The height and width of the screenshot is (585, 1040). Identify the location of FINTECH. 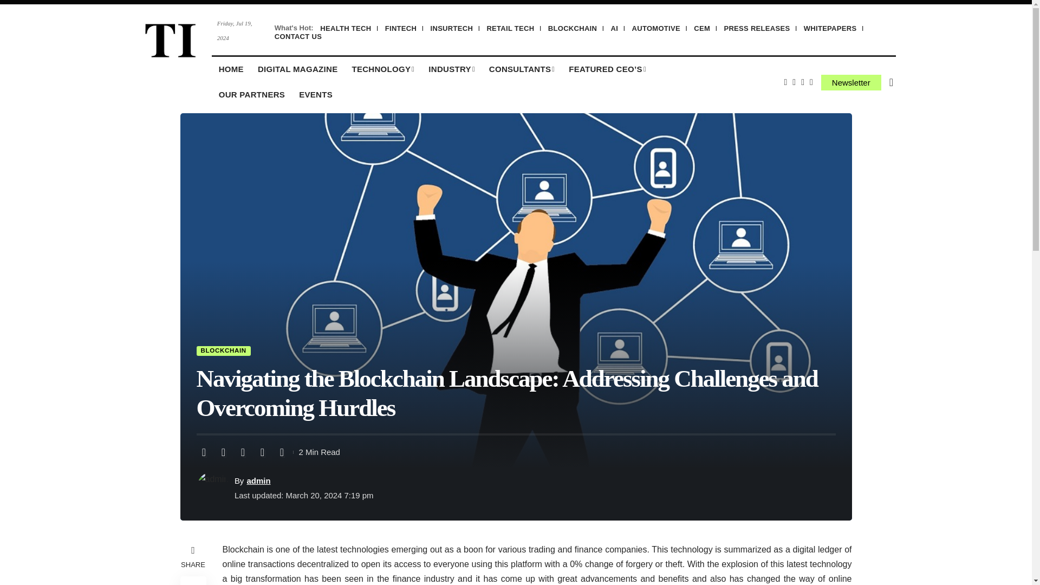
(401, 28).